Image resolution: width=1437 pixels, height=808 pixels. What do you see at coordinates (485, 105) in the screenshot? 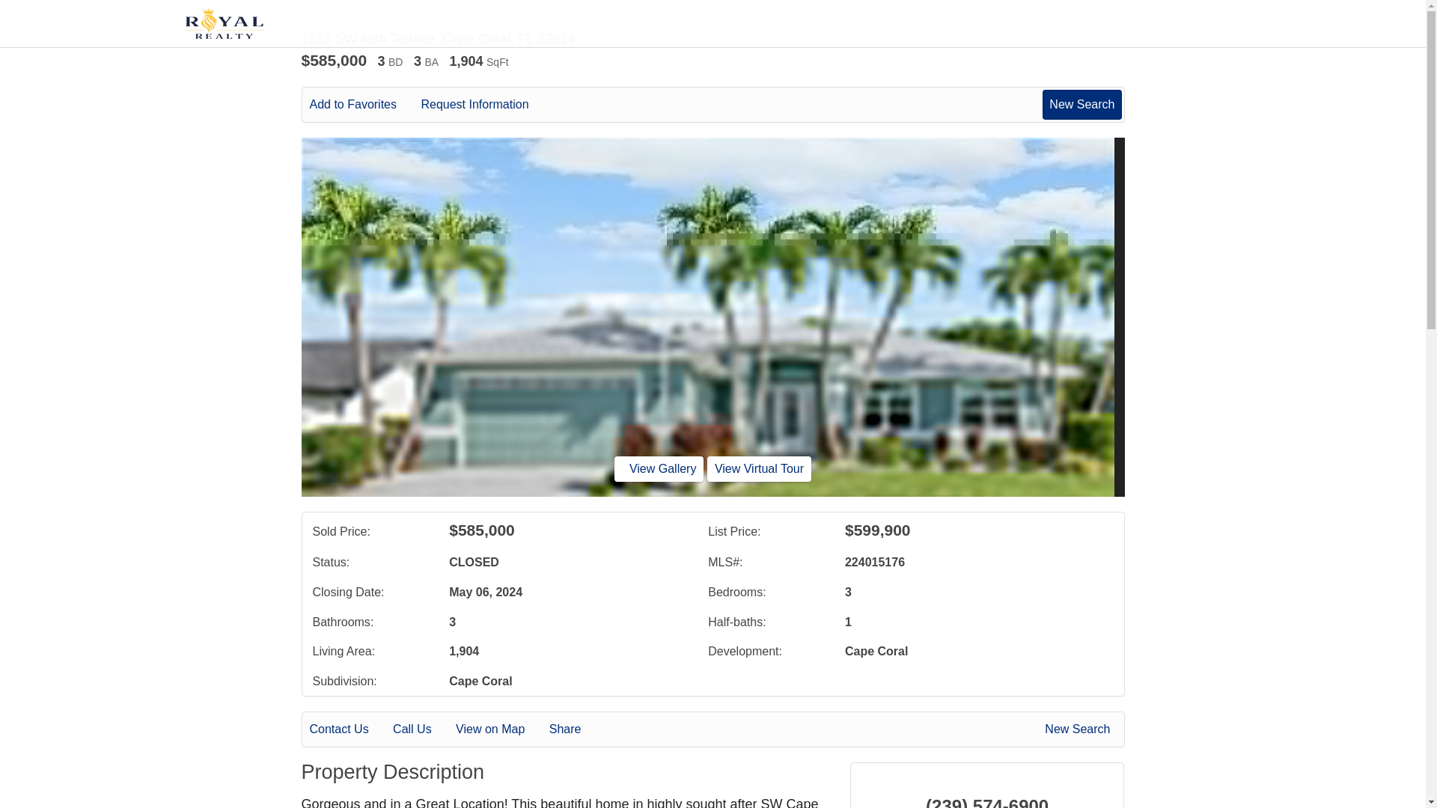
I see `Request Information` at bounding box center [485, 105].